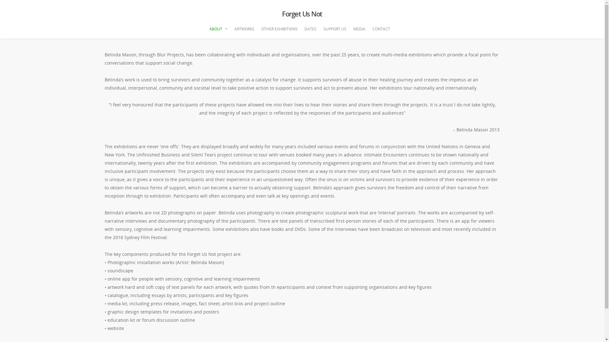 The image size is (609, 342). I want to click on ABOUT, so click(218, 32).